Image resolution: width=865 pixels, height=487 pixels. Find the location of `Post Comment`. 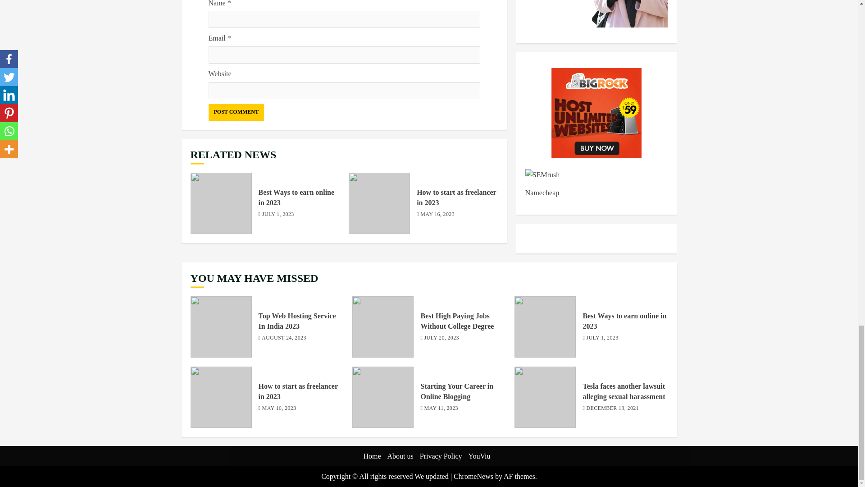

Post Comment is located at coordinates (236, 112).